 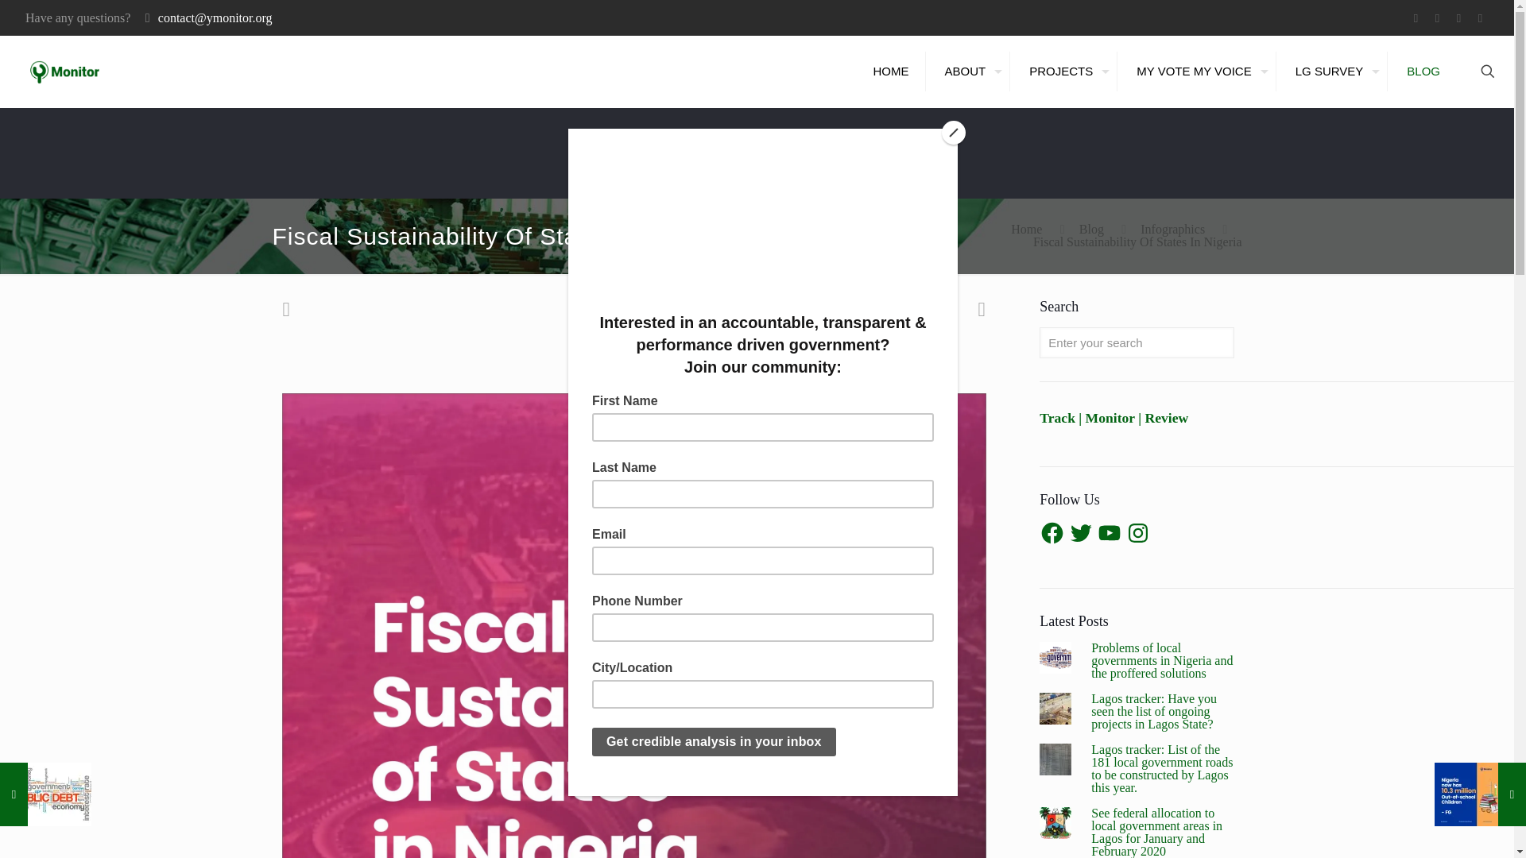 I want to click on HOME, so click(x=892, y=71).